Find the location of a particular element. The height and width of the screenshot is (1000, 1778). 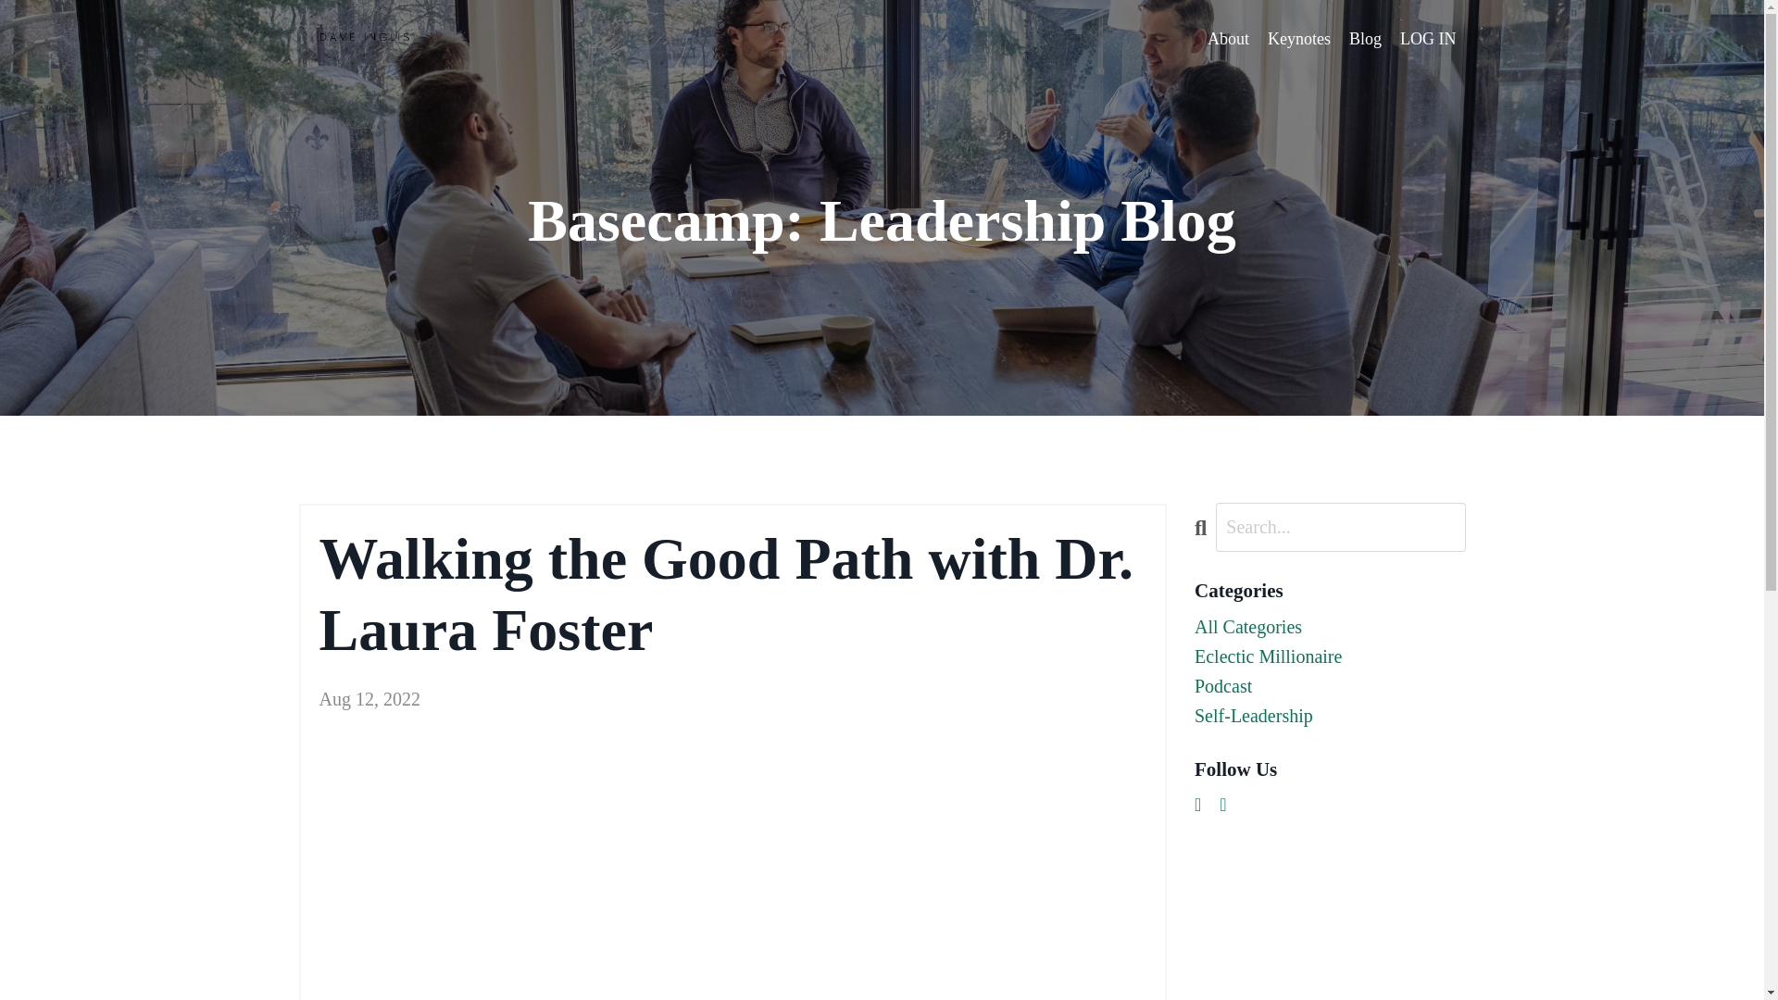

Eclectic Millionaire is located at coordinates (1330, 656).